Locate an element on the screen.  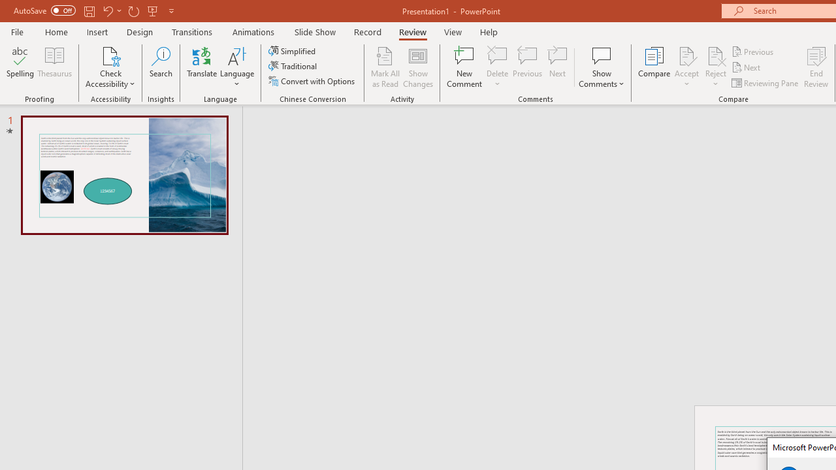
Compare is located at coordinates (654, 67).